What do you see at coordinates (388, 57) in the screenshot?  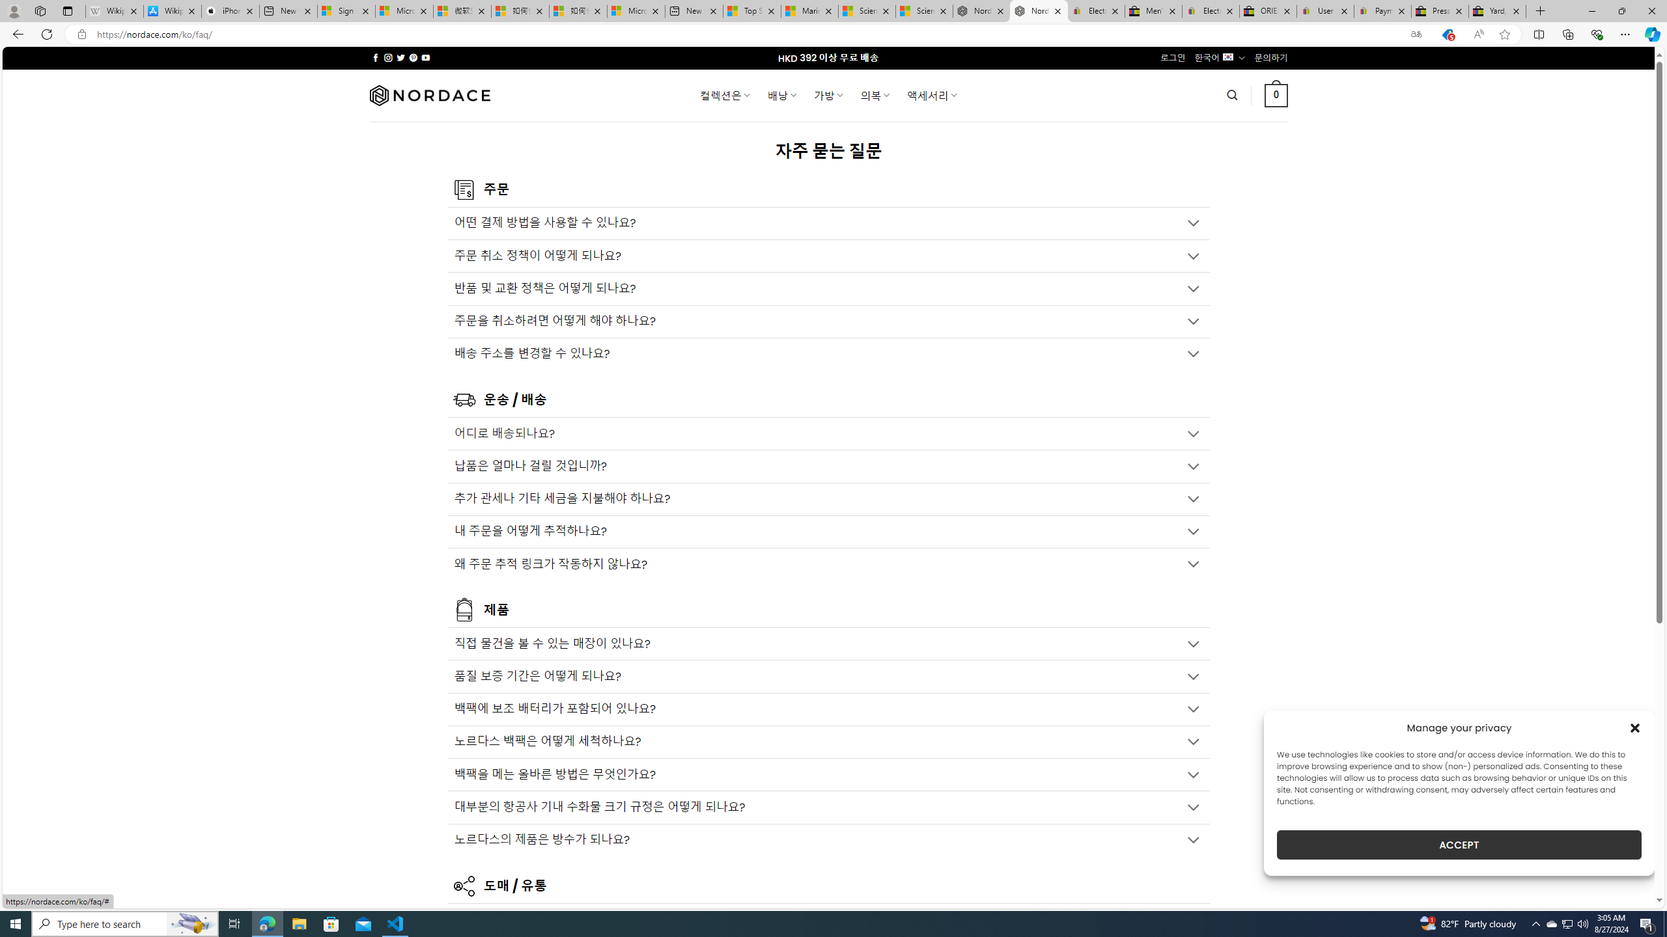 I see `Follow on Instagram` at bounding box center [388, 57].